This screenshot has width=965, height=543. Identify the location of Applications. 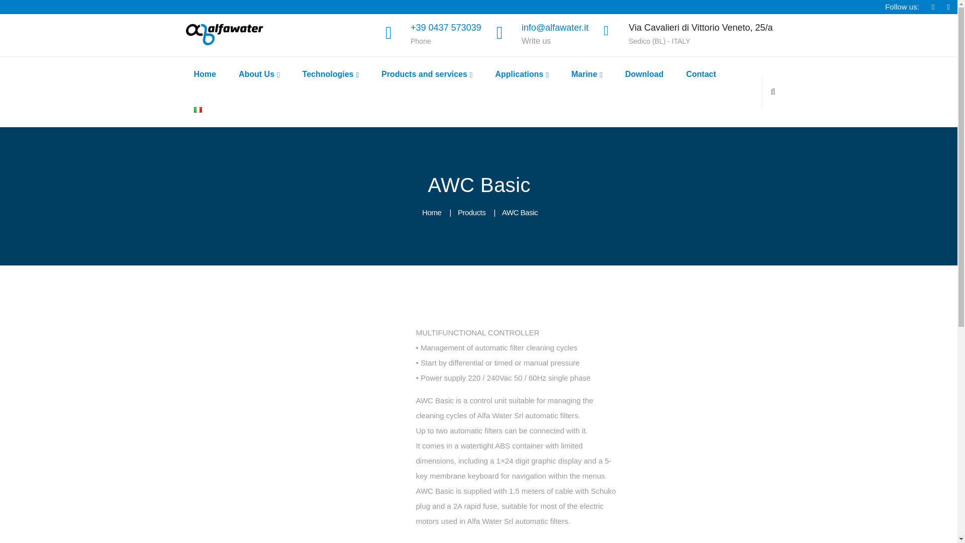
(521, 74).